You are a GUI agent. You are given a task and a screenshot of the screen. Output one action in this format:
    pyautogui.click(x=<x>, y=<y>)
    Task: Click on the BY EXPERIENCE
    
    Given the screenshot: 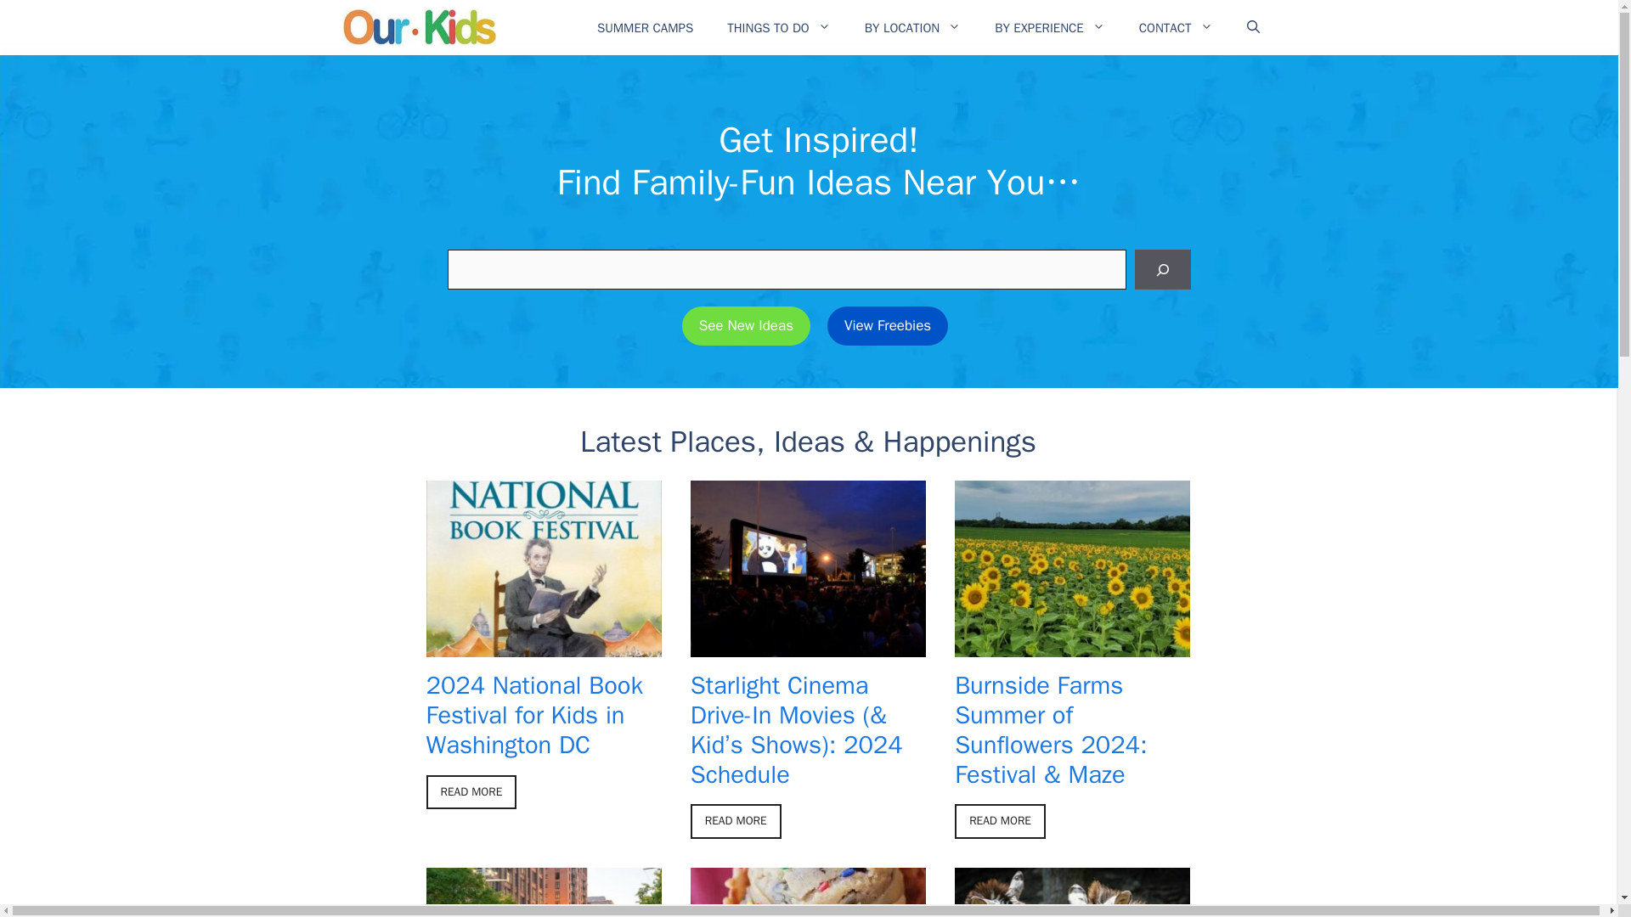 What is the action you would take?
    pyautogui.click(x=1049, y=27)
    